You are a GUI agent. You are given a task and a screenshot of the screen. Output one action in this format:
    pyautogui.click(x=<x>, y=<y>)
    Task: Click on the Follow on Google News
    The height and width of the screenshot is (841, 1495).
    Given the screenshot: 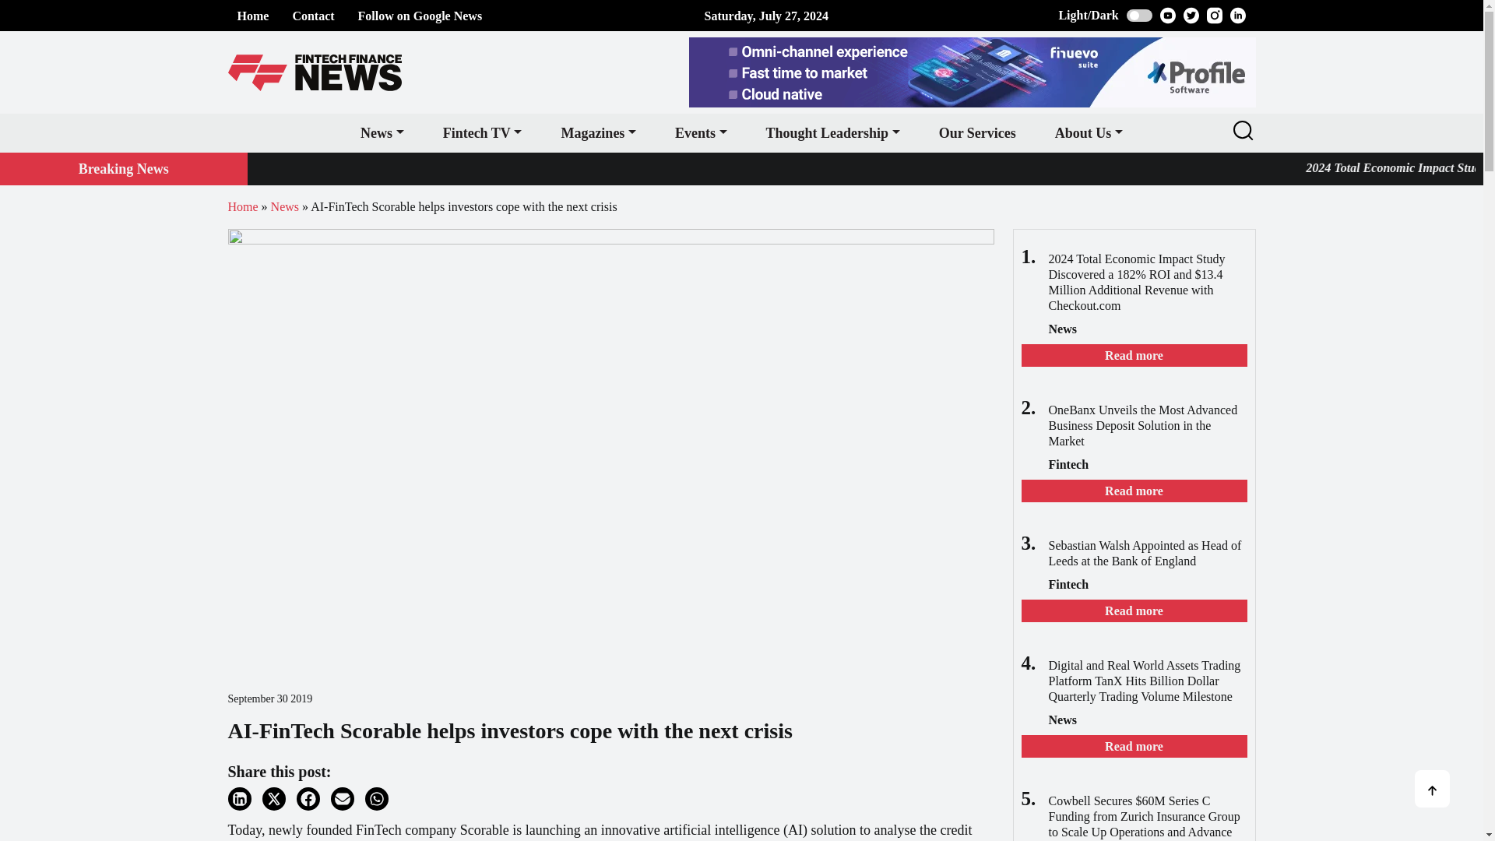 What is the action you would take?
    pyautogui.click(x=420, y=16)
    